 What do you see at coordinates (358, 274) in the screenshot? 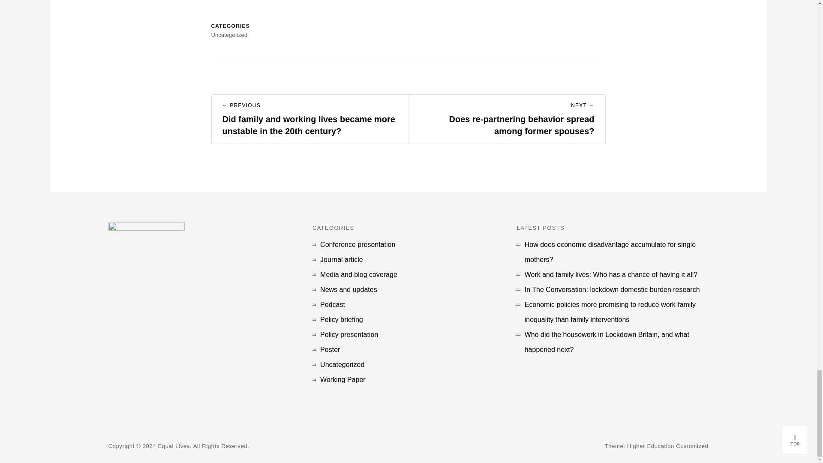
I see `Media and blog coverage` at bounding box center [358, 274].